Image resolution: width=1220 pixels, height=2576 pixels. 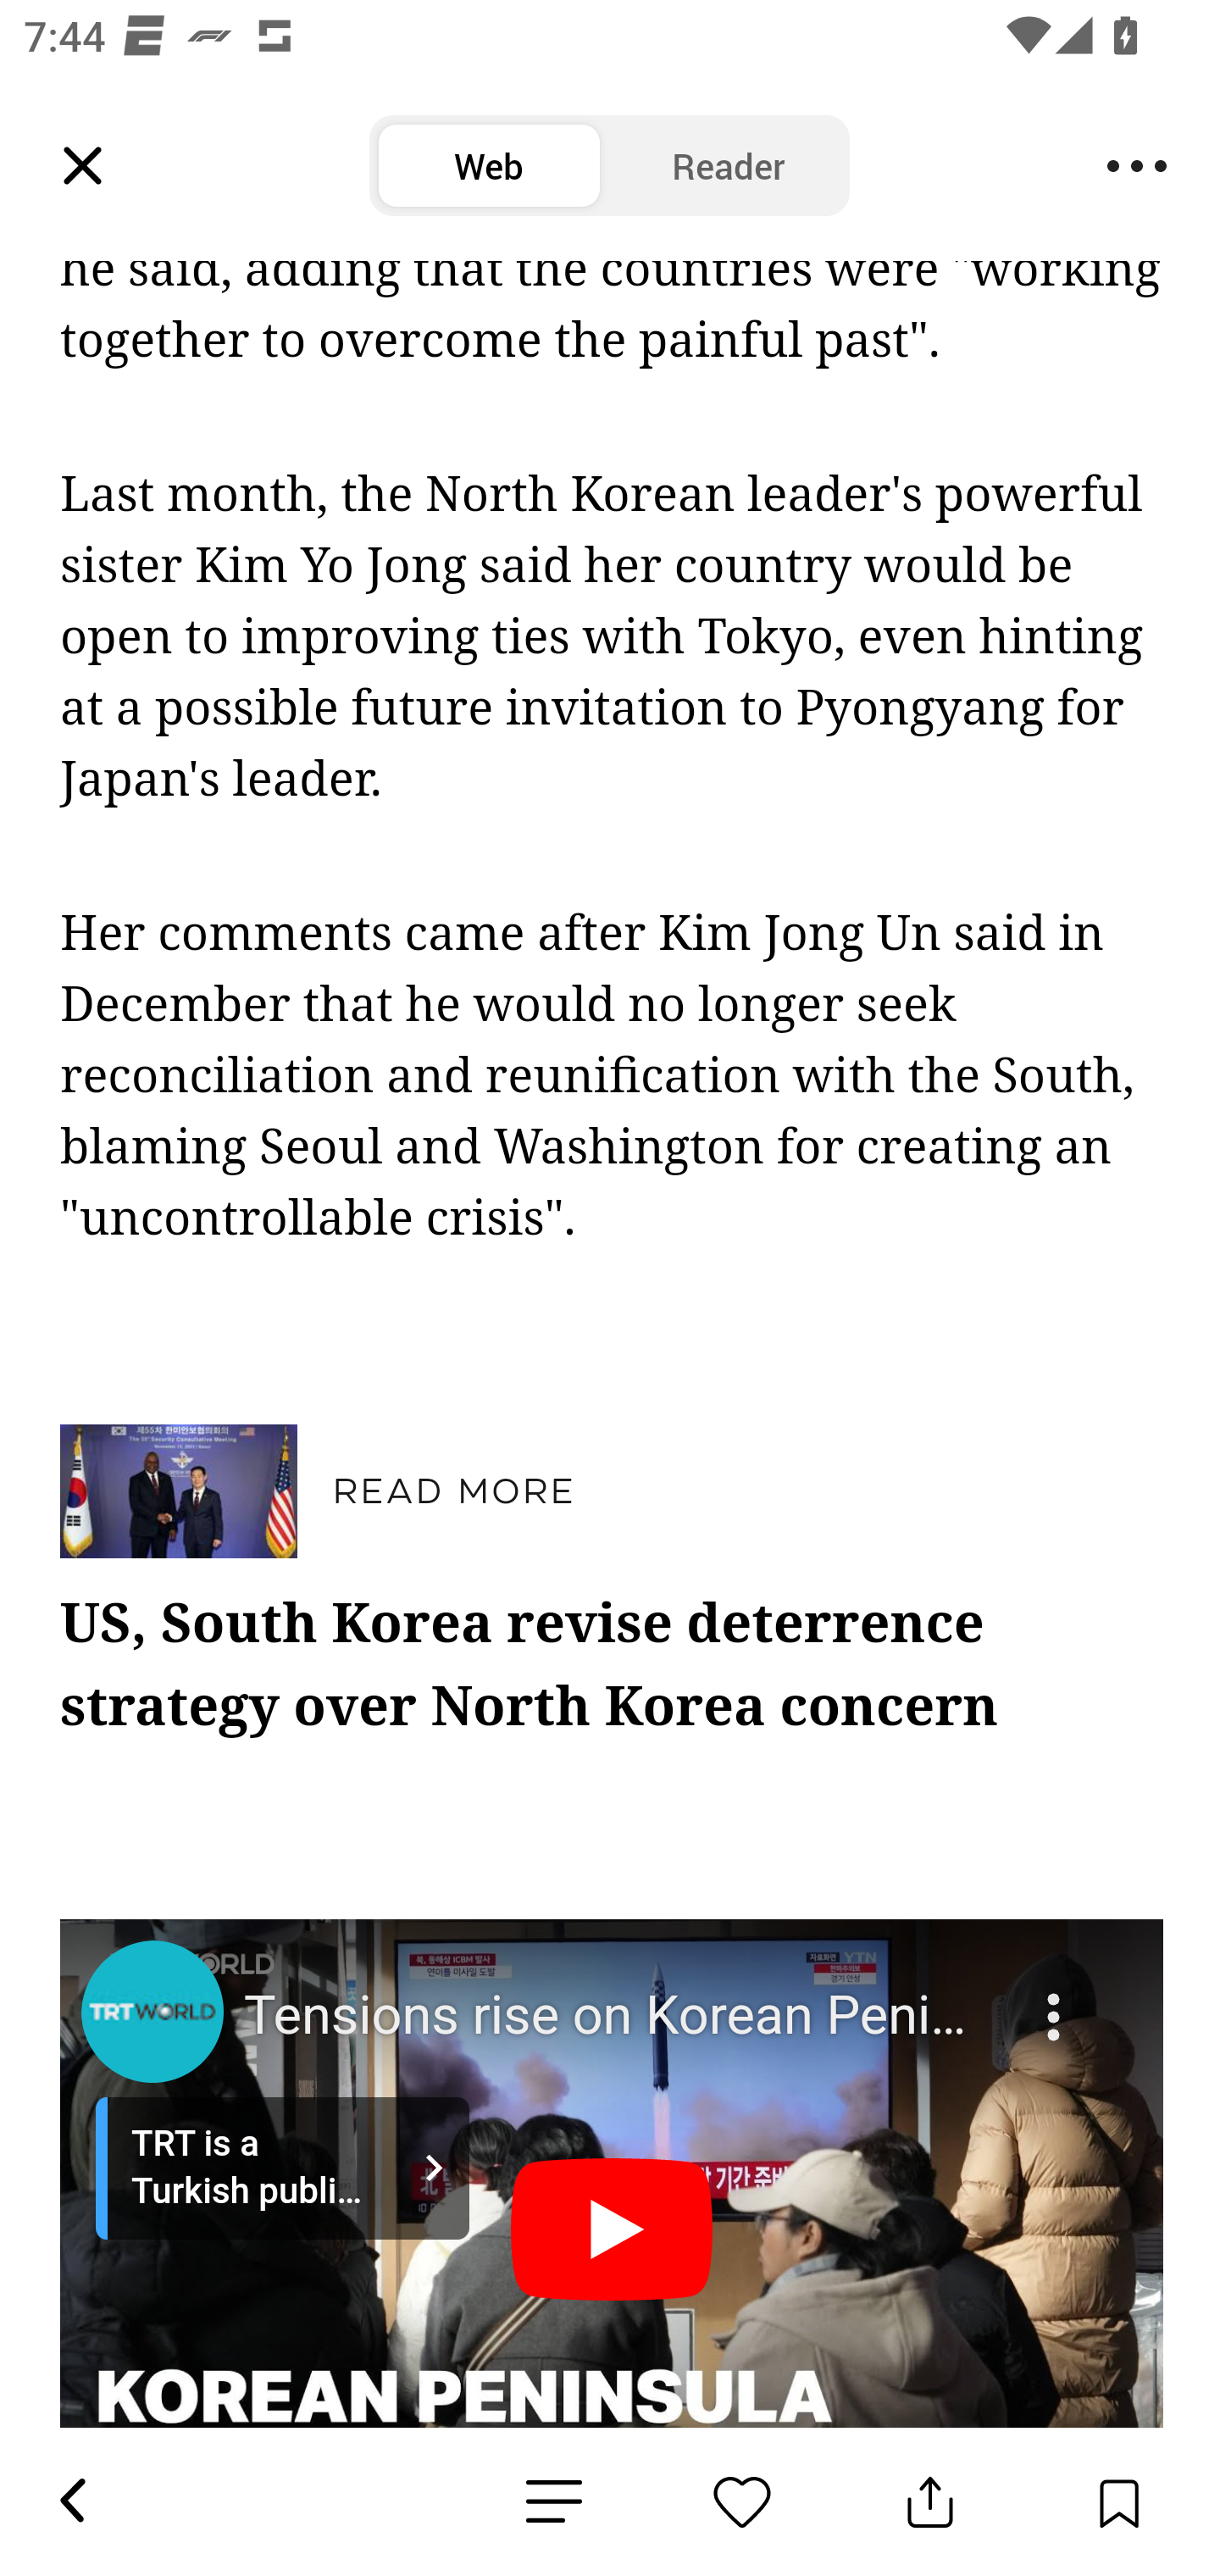 I want to click on Menu, so click(x=1137, y=166).